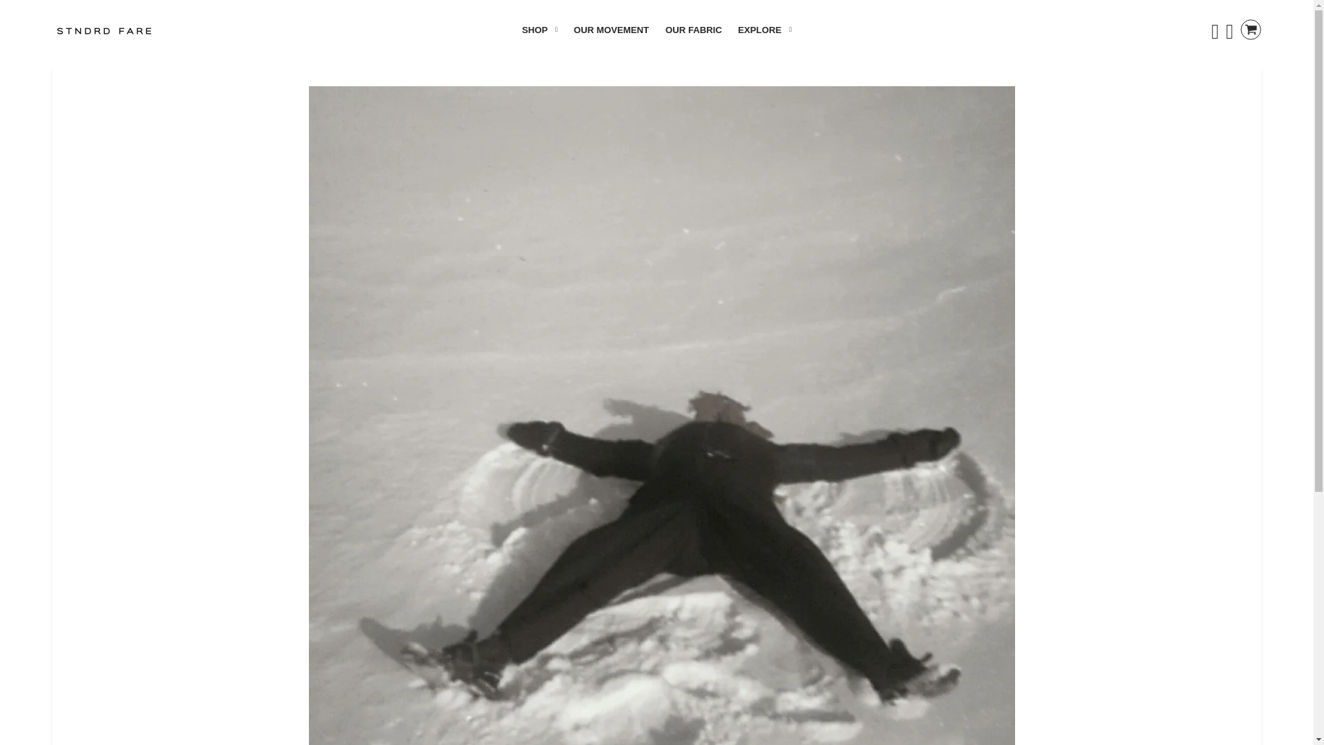 The height and width of the screenshot is (745, 1324). What do you see at coordinates (764, 30) in the screenshot?
I see `EXPLORE` at bounding box center [764, 30].